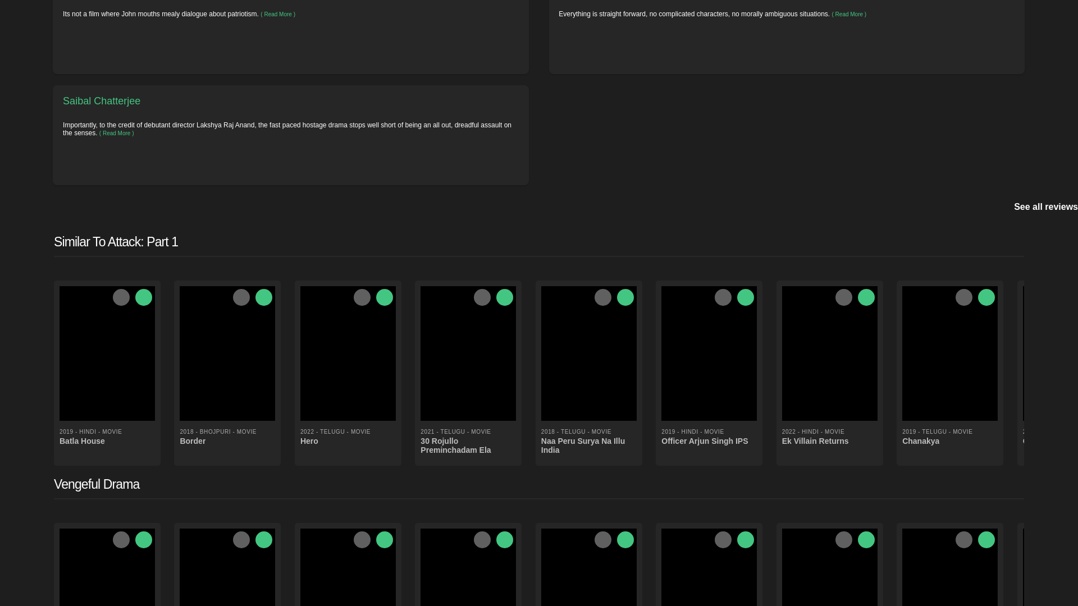  I want to click on Hide, so click(362, 297).